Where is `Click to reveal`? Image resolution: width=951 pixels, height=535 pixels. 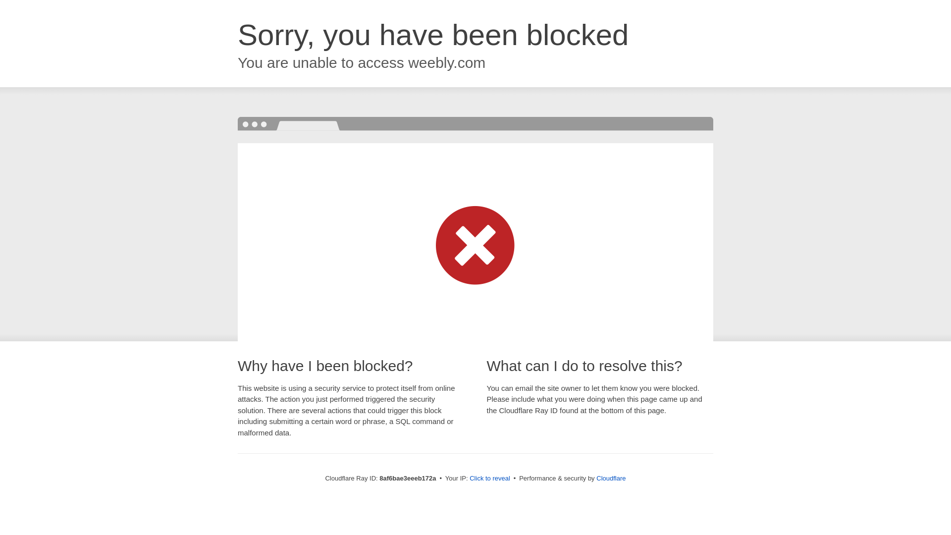
Click to reveal is located at coordinates (489, 479).